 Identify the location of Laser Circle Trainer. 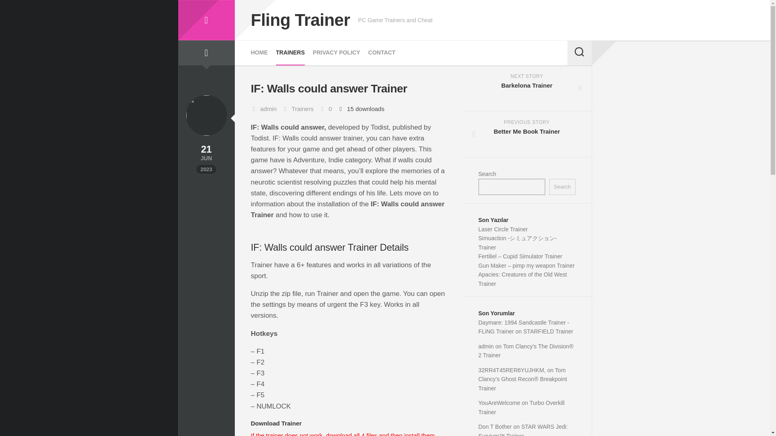
(503, 229).